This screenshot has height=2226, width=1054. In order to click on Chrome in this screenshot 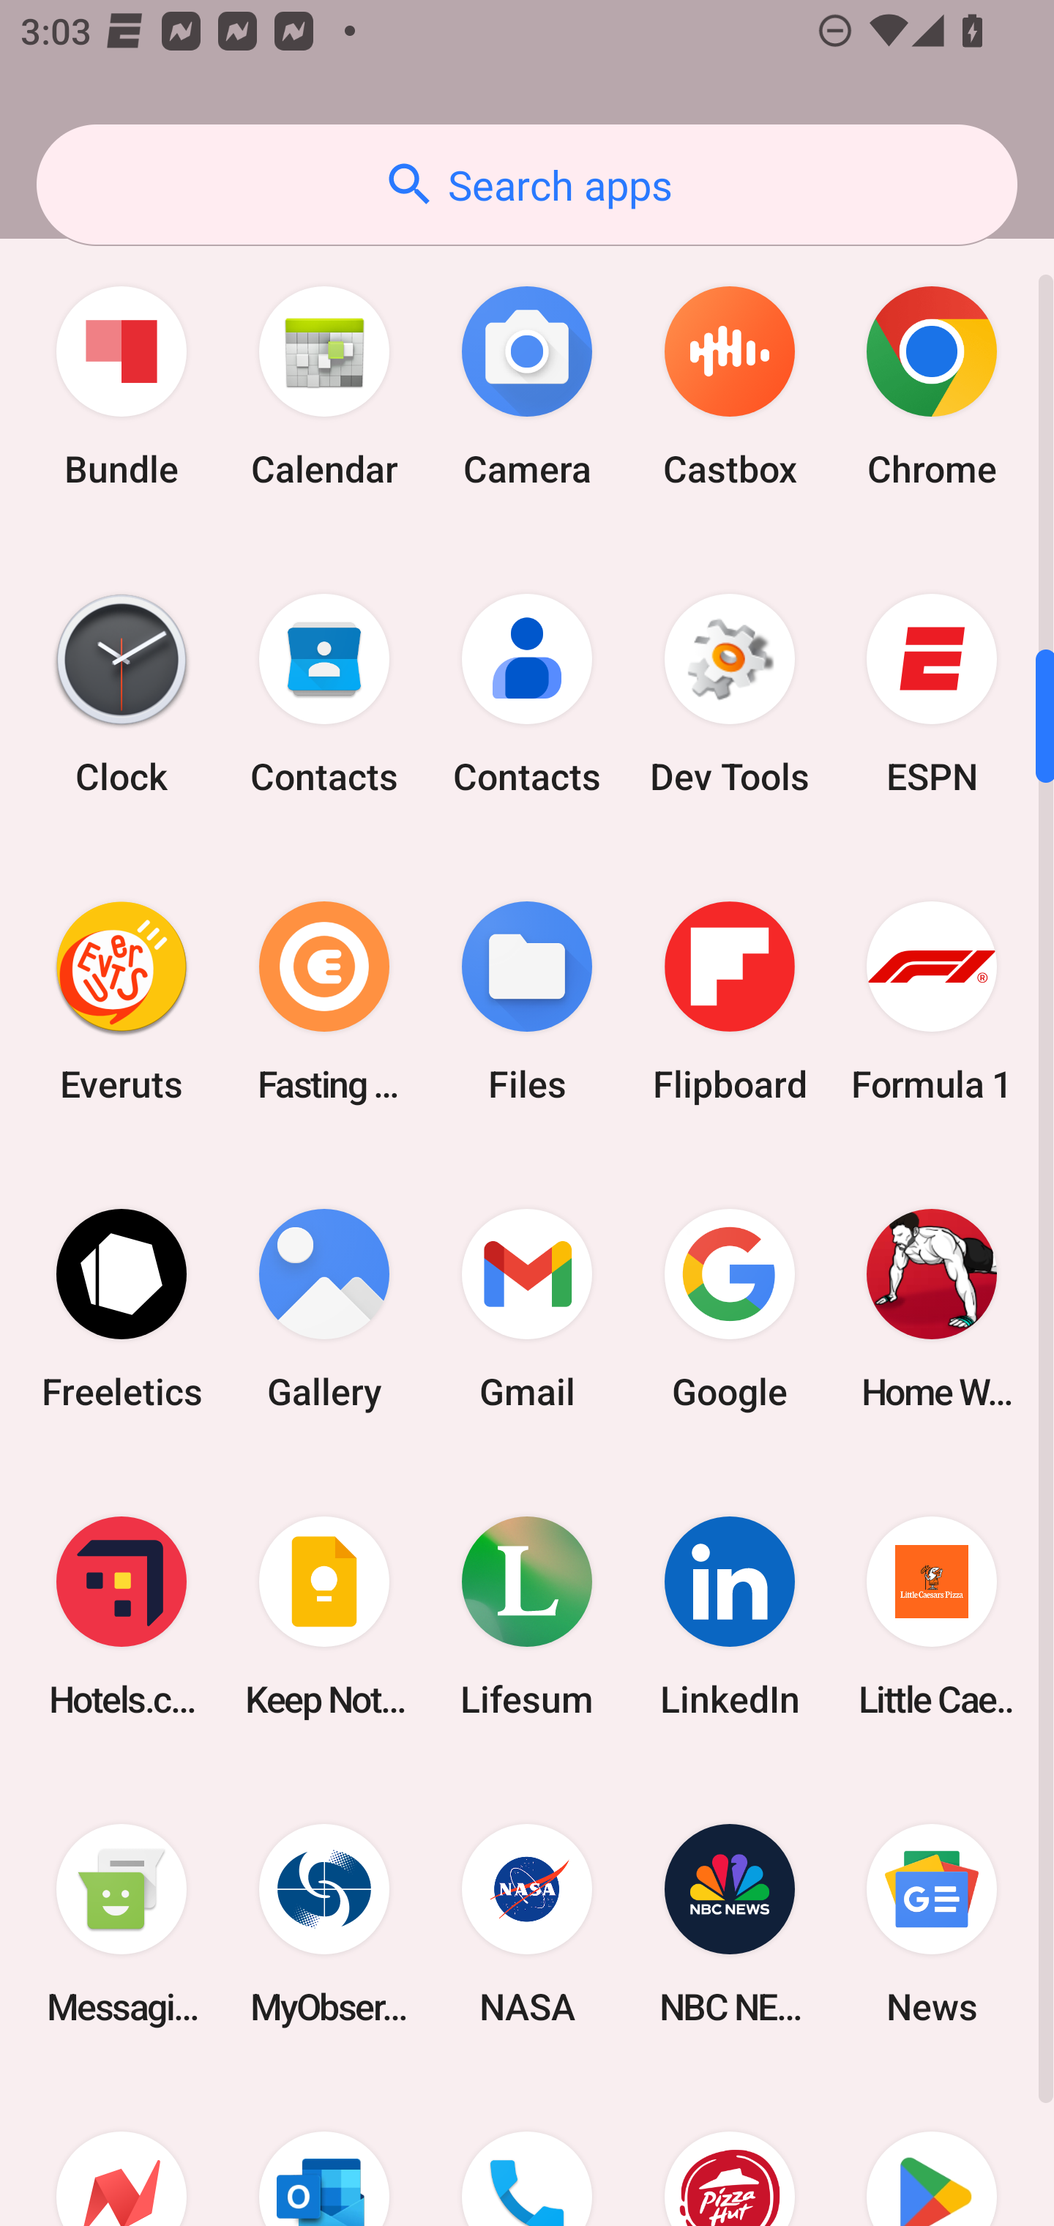, I will do `click(932, 387)`.